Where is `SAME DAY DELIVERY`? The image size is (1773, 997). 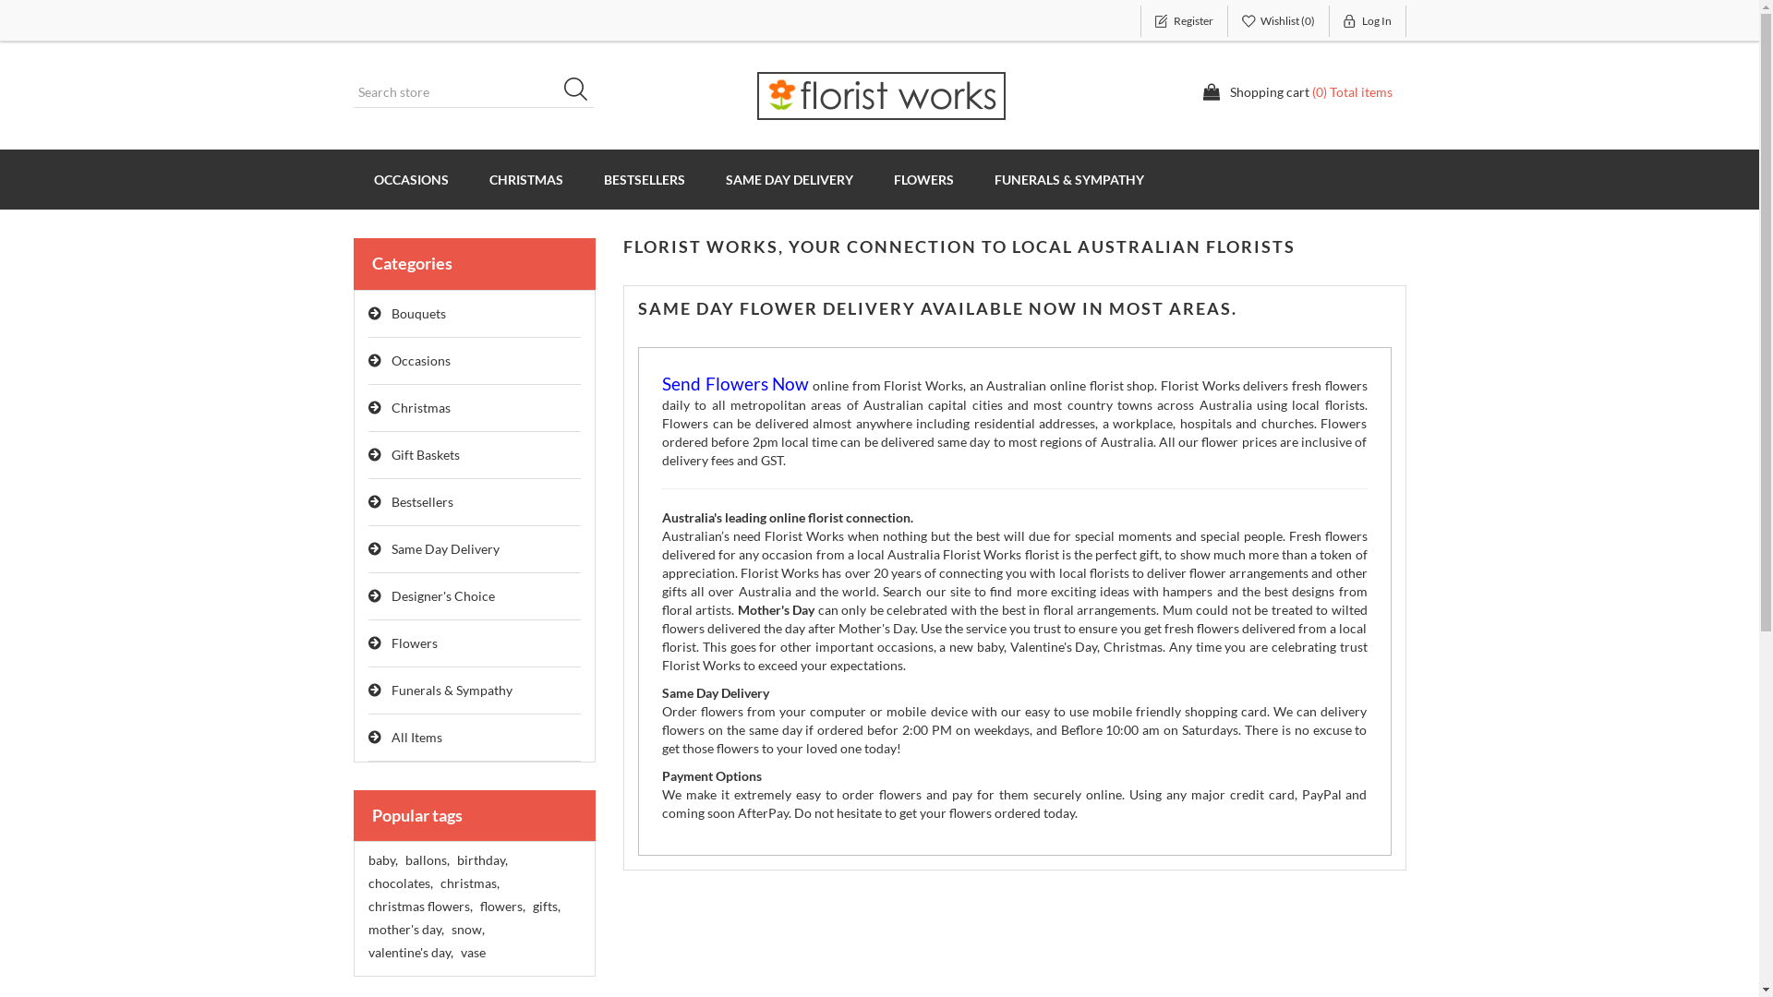 SAME DAY DELIVERY is located at coordinates (790, 179).